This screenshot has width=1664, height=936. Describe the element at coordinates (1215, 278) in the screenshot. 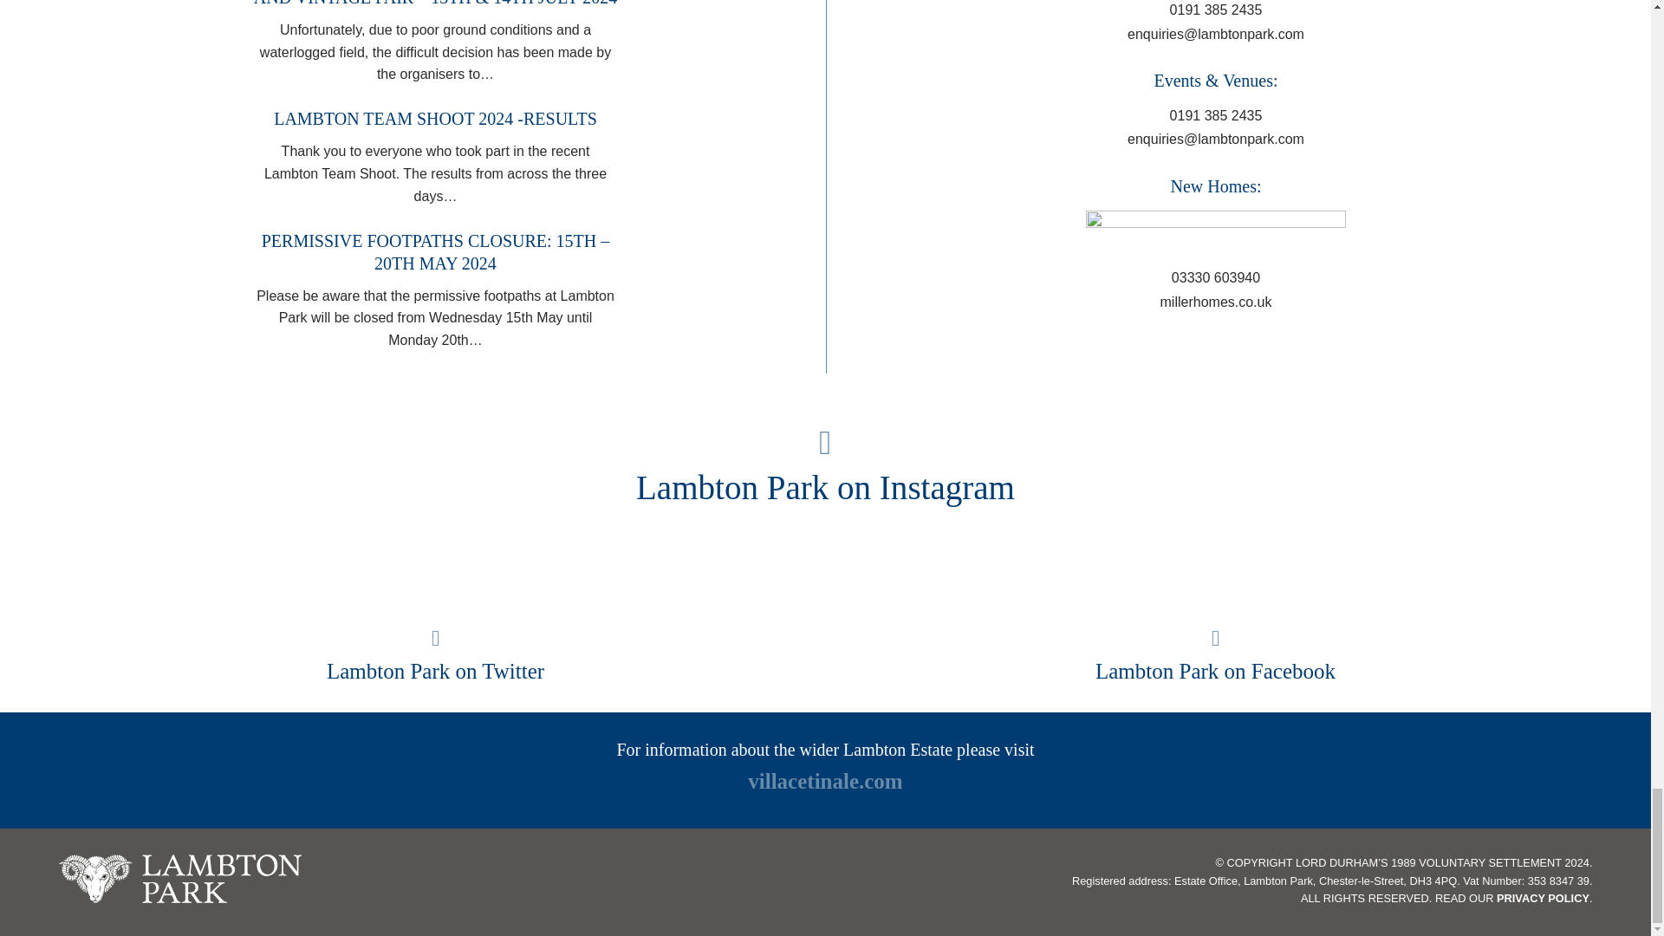

I see `03330 603940` at that location.